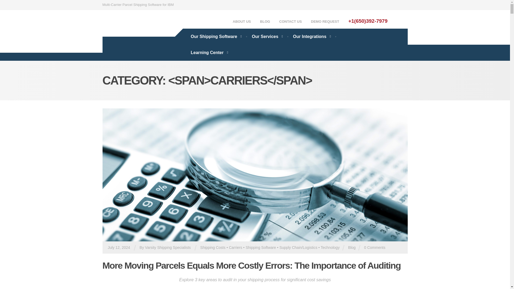  Describe the element at coordinates (312, 36) in the screenshot. I see `Our Integrations` at that location.